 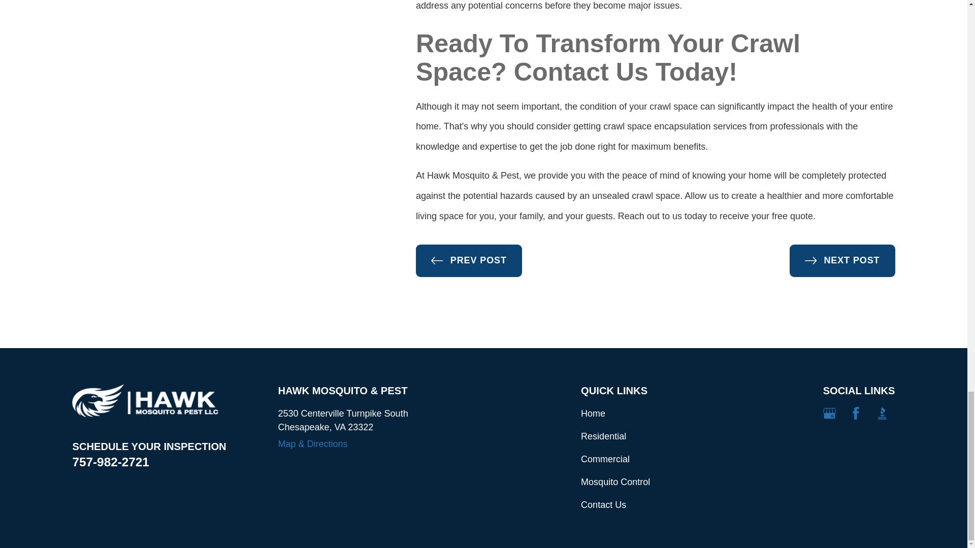 What do you see at coordinates (829, 413) in the screenshot?
I see `Google Business Profile` at bounding box center [829, 413].